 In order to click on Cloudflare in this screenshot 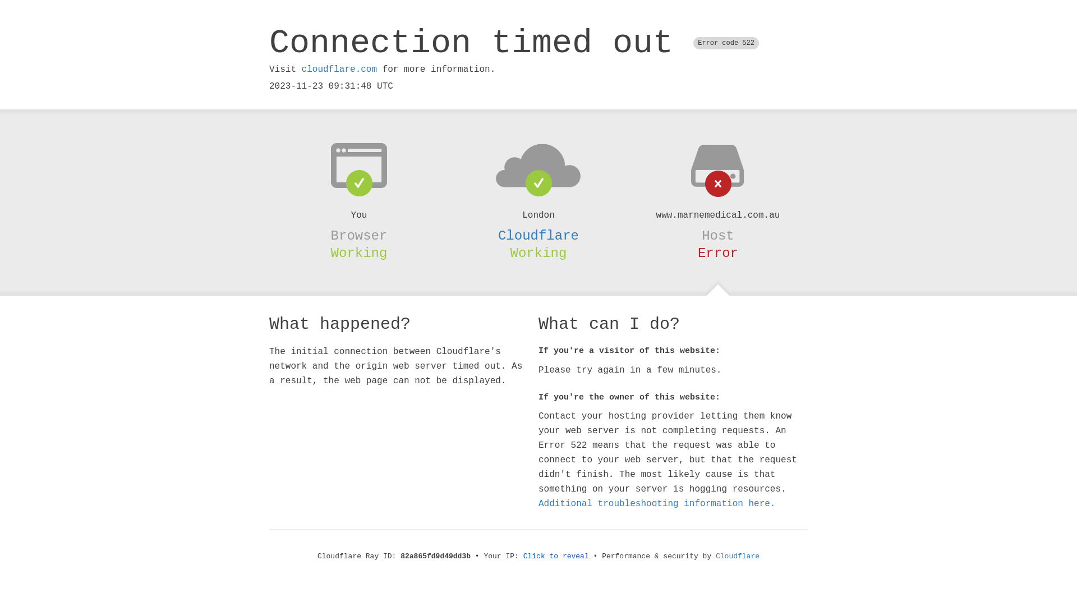, I will do `click(538, 236)`.